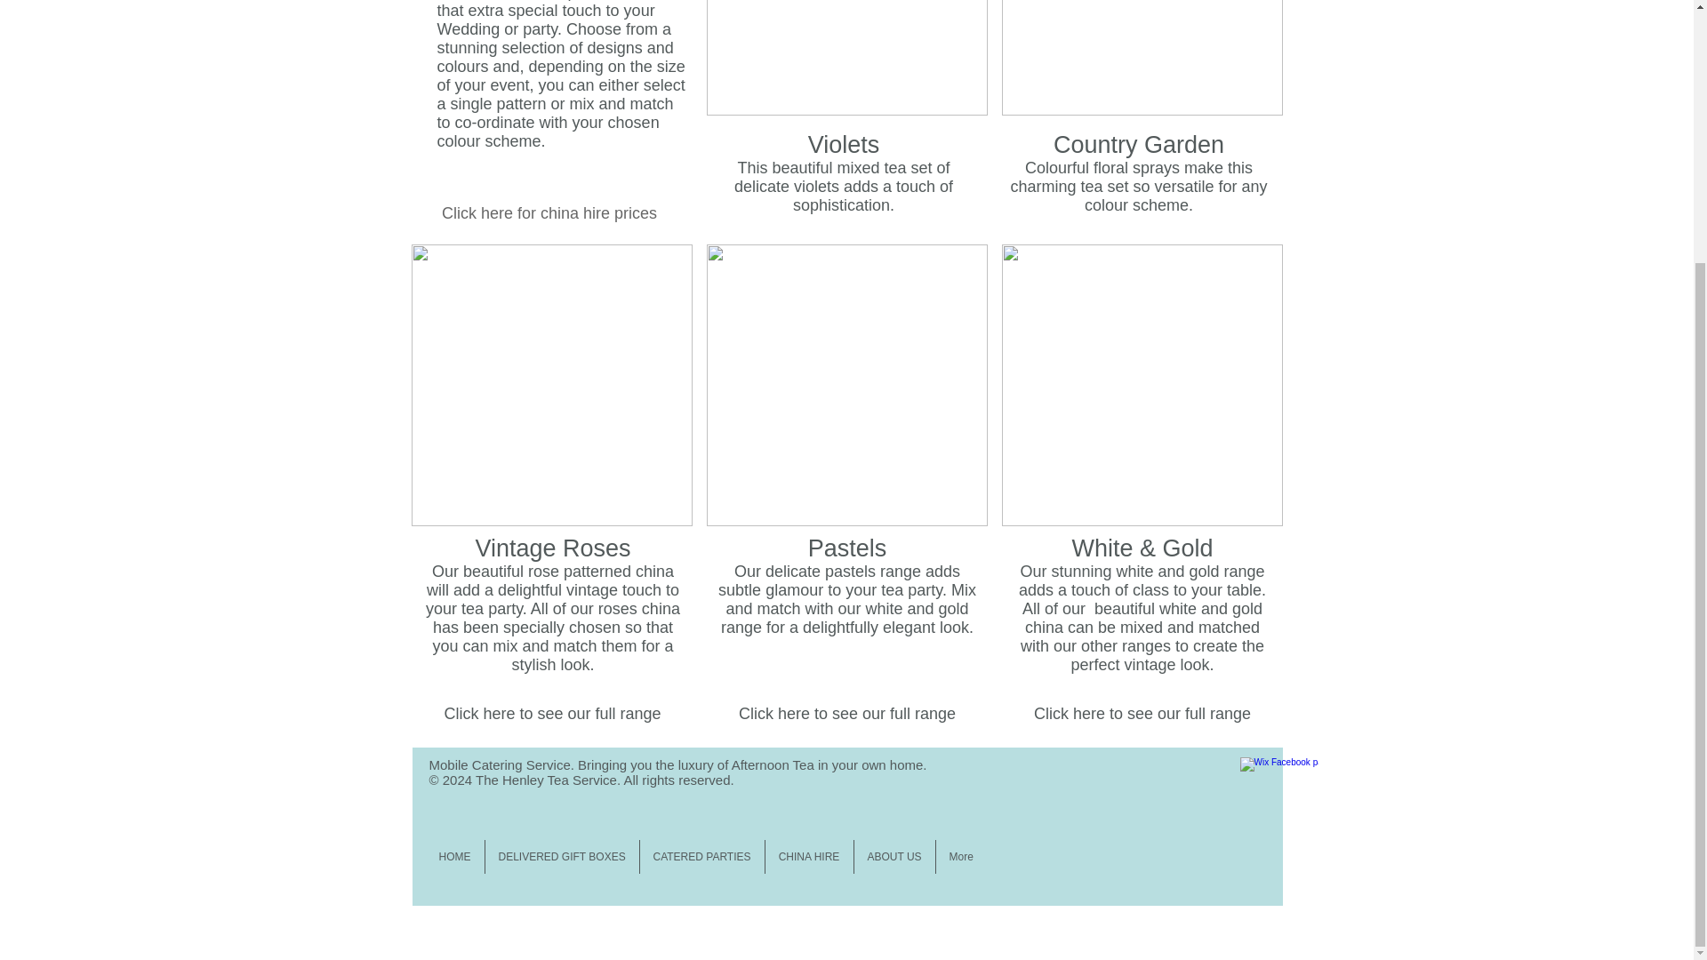 The width and height of the screenshot is (1707, 960). I want to click on Click here to see our full range, so click(847, 715).